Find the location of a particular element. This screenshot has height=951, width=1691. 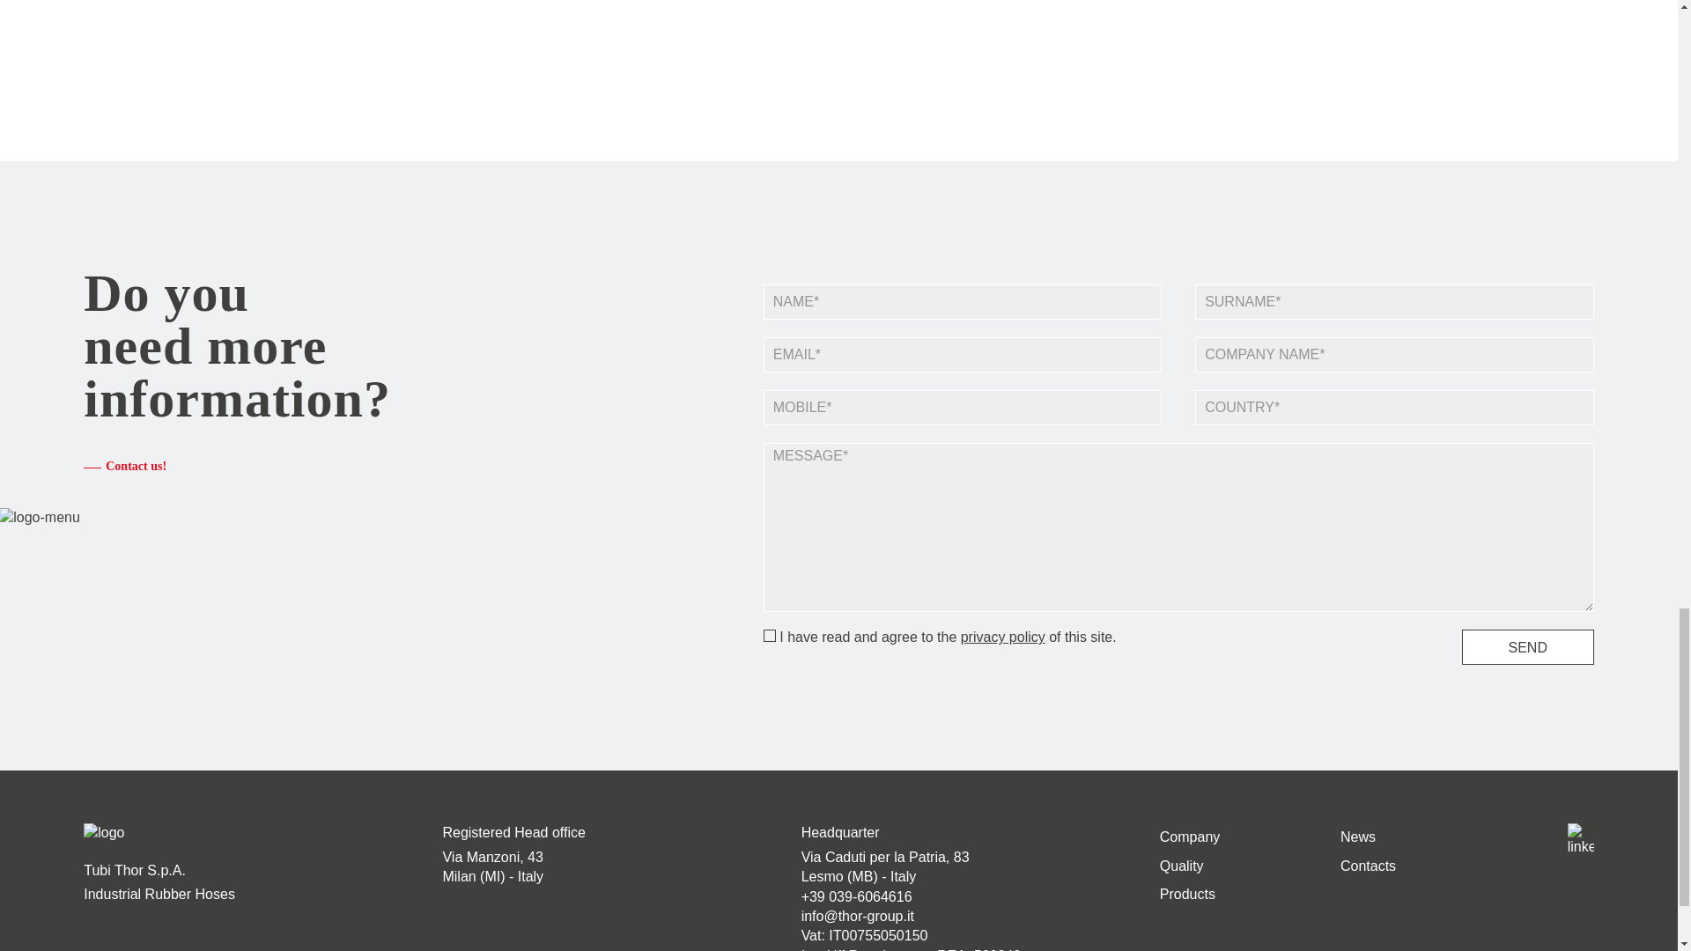

SEND is located at coordinates (1528, 646).